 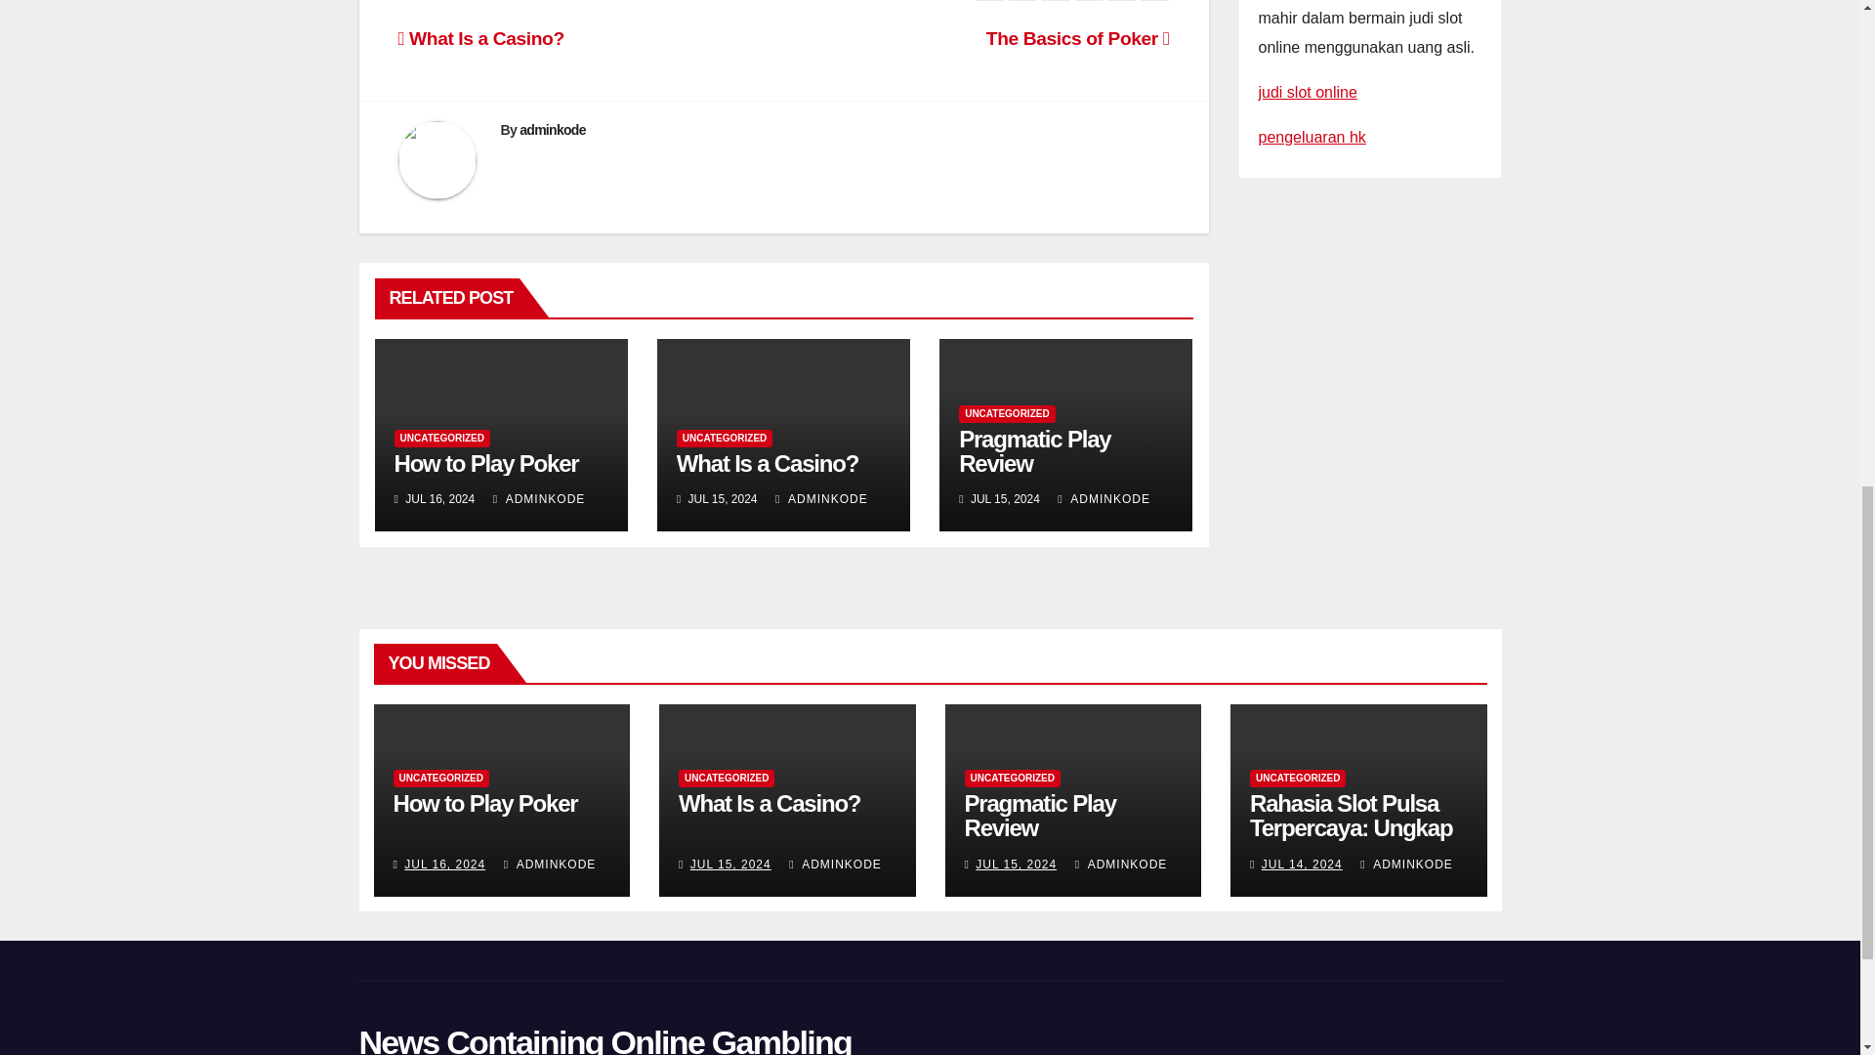 What do you see at coordinates (1033, 451) in the screenshot?
I see `Pragmatic Play Review` at bounding box center [1033, 451].